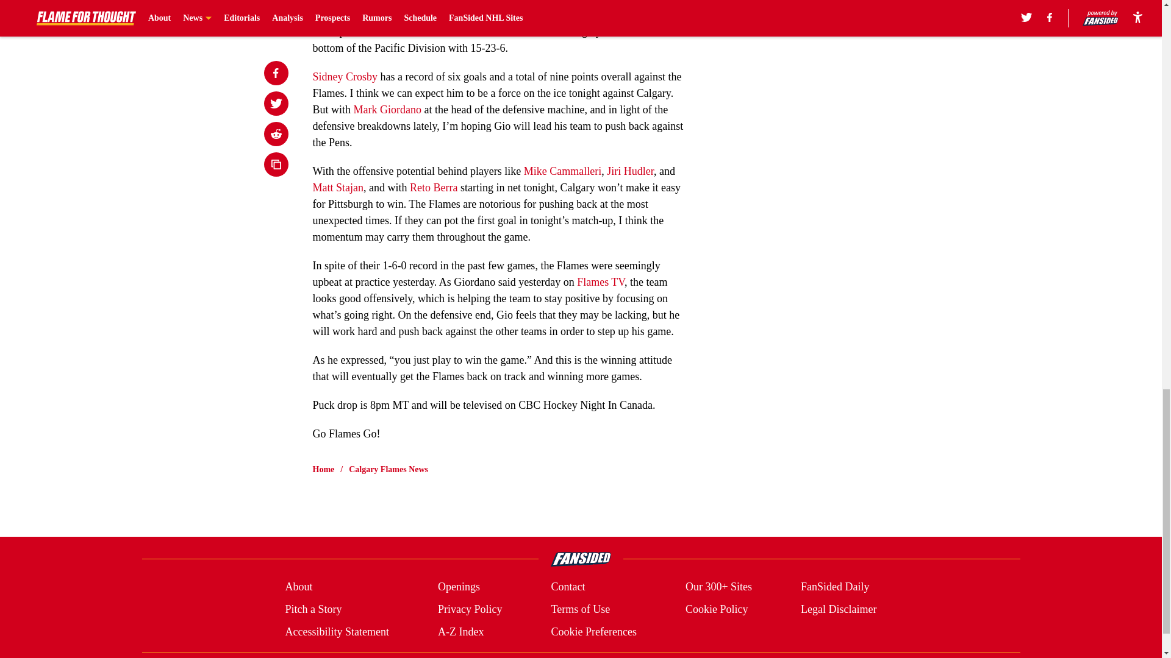 This screenshot has height=658, width=1171. What do you see at coordinates (562, 171) in the screenshot?
I see `Mike Cammalleri` at bounding box center [562, 171].